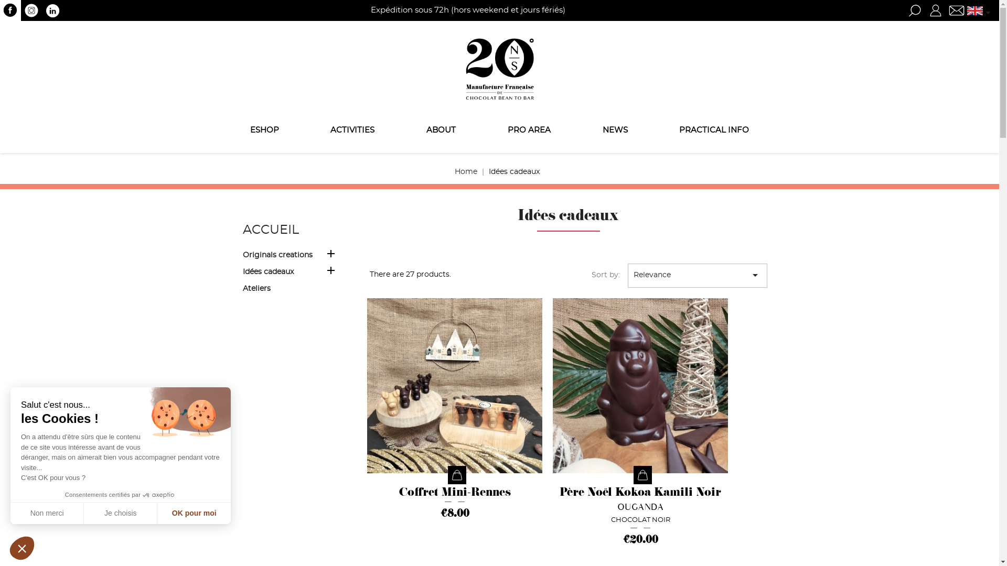 The width and height of the screenshot is (1007, 566). Describe the element at coordinates (352, 131) in the screenshot. I see `ACTIVITIES` at that location.